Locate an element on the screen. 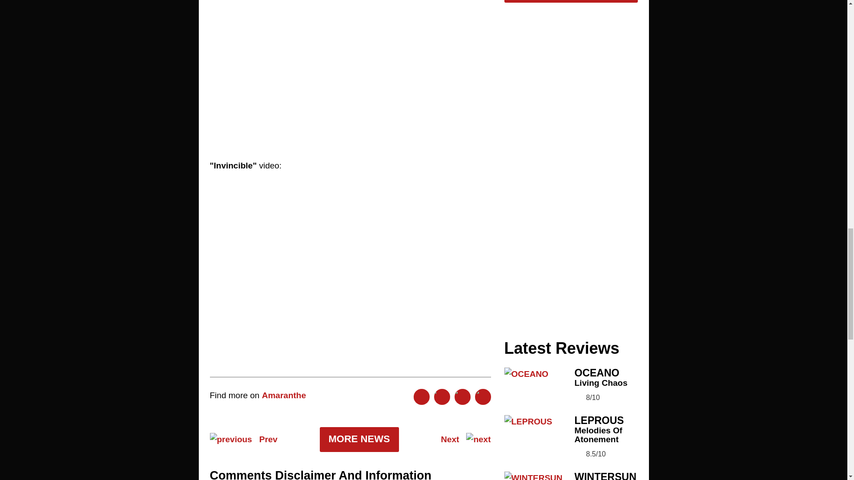  Amaranthe is located at coordinates (284, 395).